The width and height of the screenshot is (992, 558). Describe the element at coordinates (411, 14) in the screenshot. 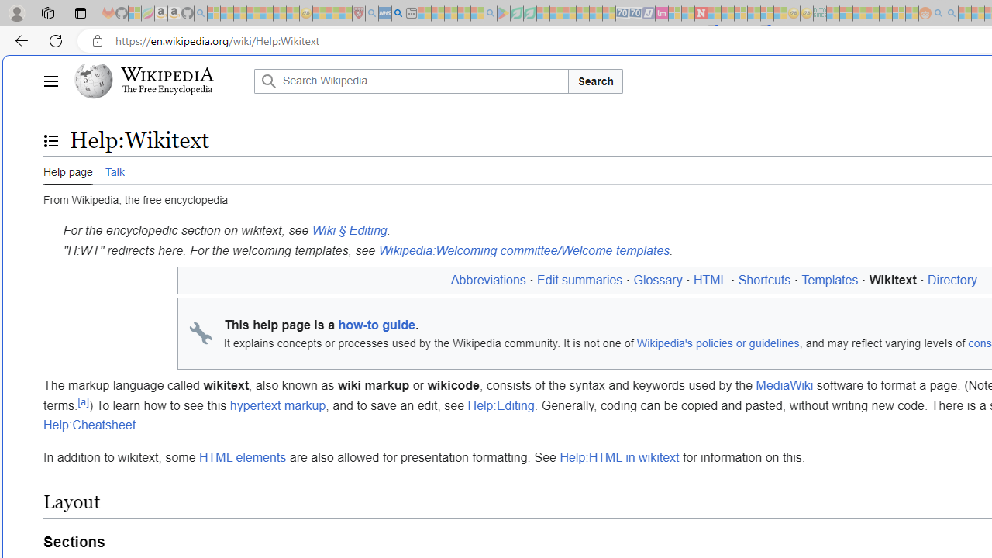

I see `New tab - Sleeping` at that location.